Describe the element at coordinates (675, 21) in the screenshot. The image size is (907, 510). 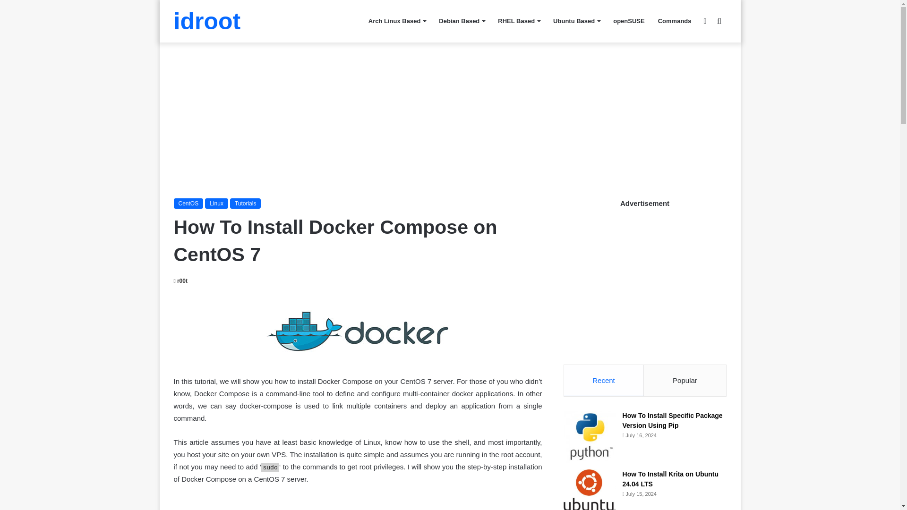
I see `Commands` at that location.